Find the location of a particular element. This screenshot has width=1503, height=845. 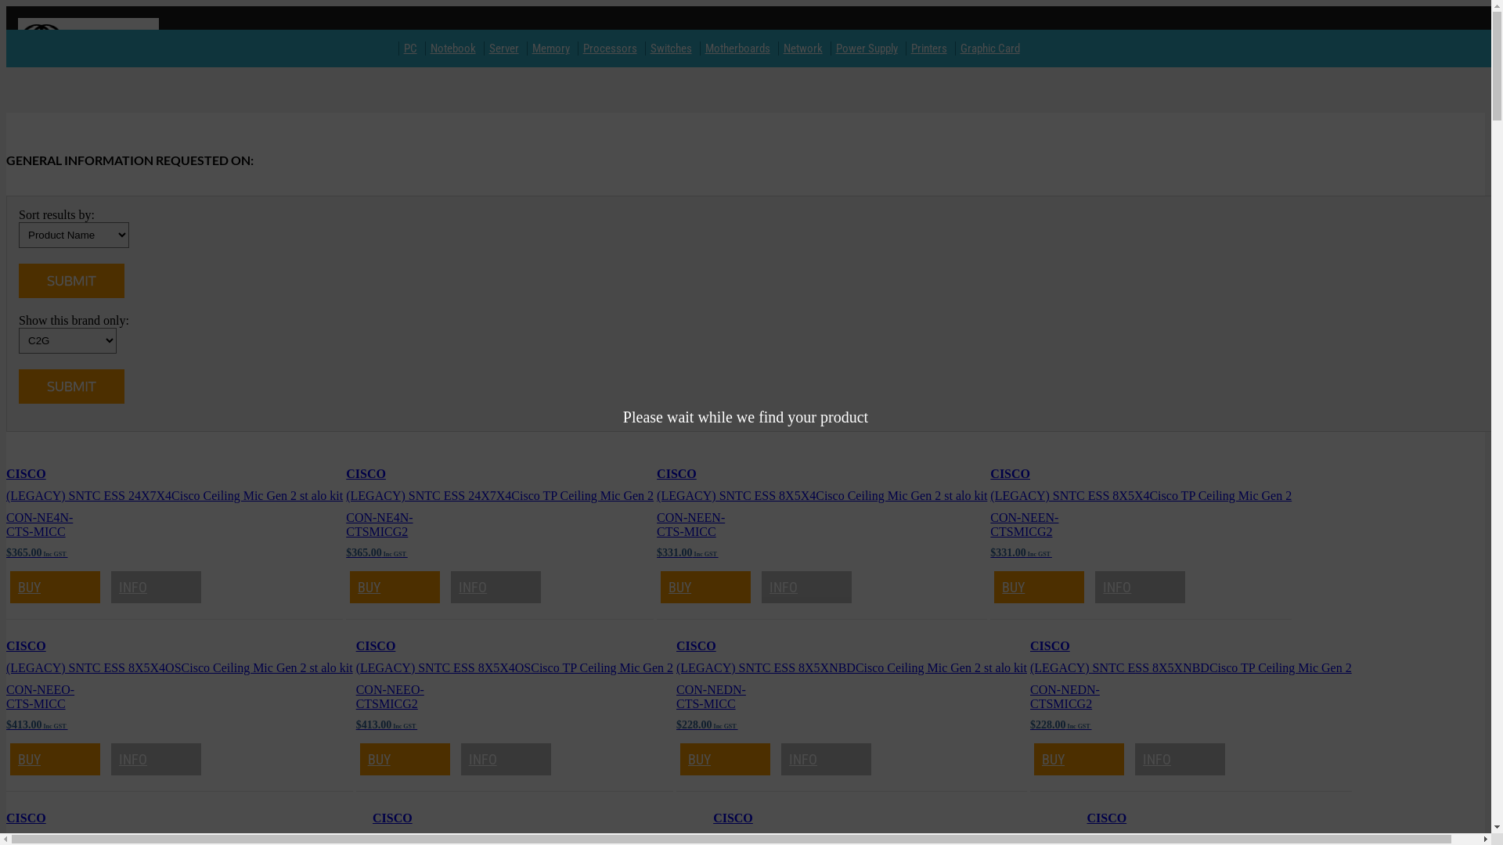

INFO is located at coordinates (157, 759).